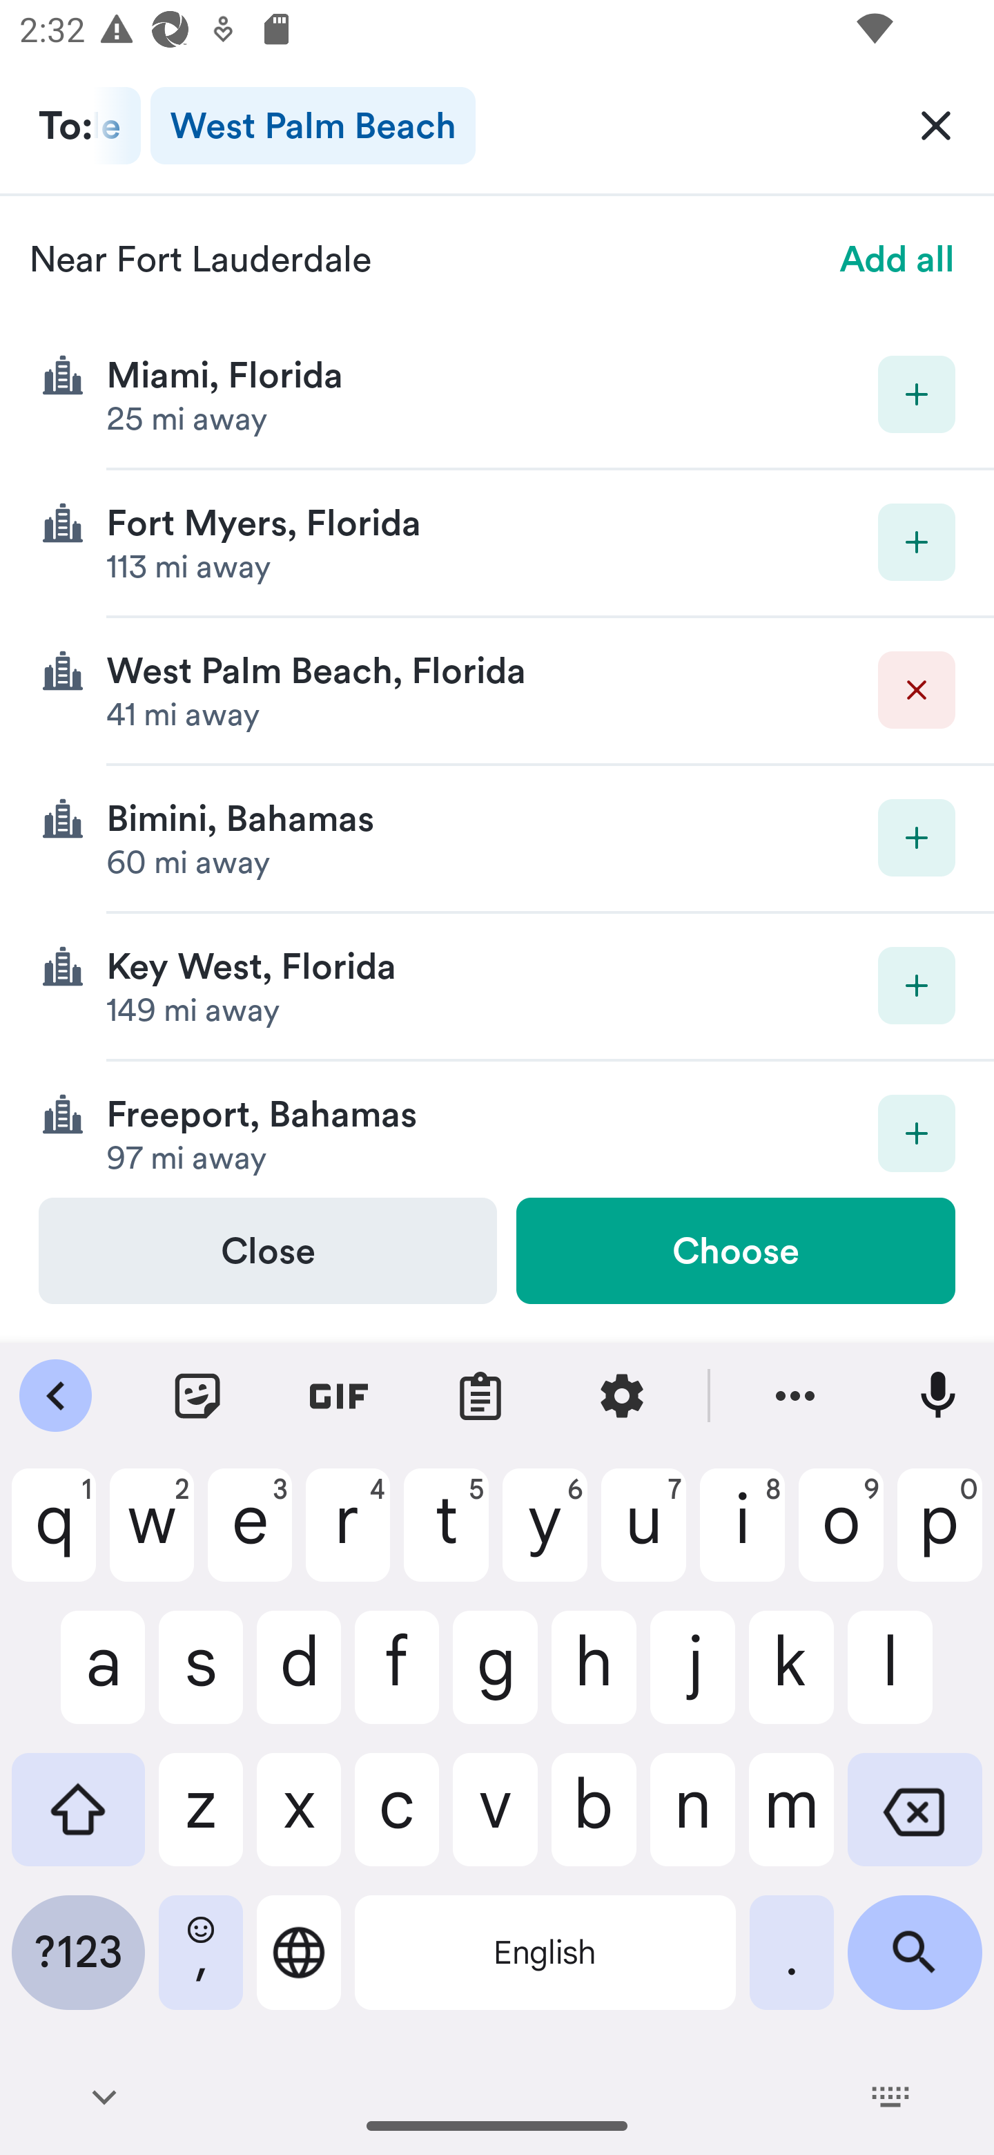 Image resolution: width=994 pixels, height=2155 pixels. I want to click on Add destination Fort Myers, Florida 113 mi away, so click(497, 544).